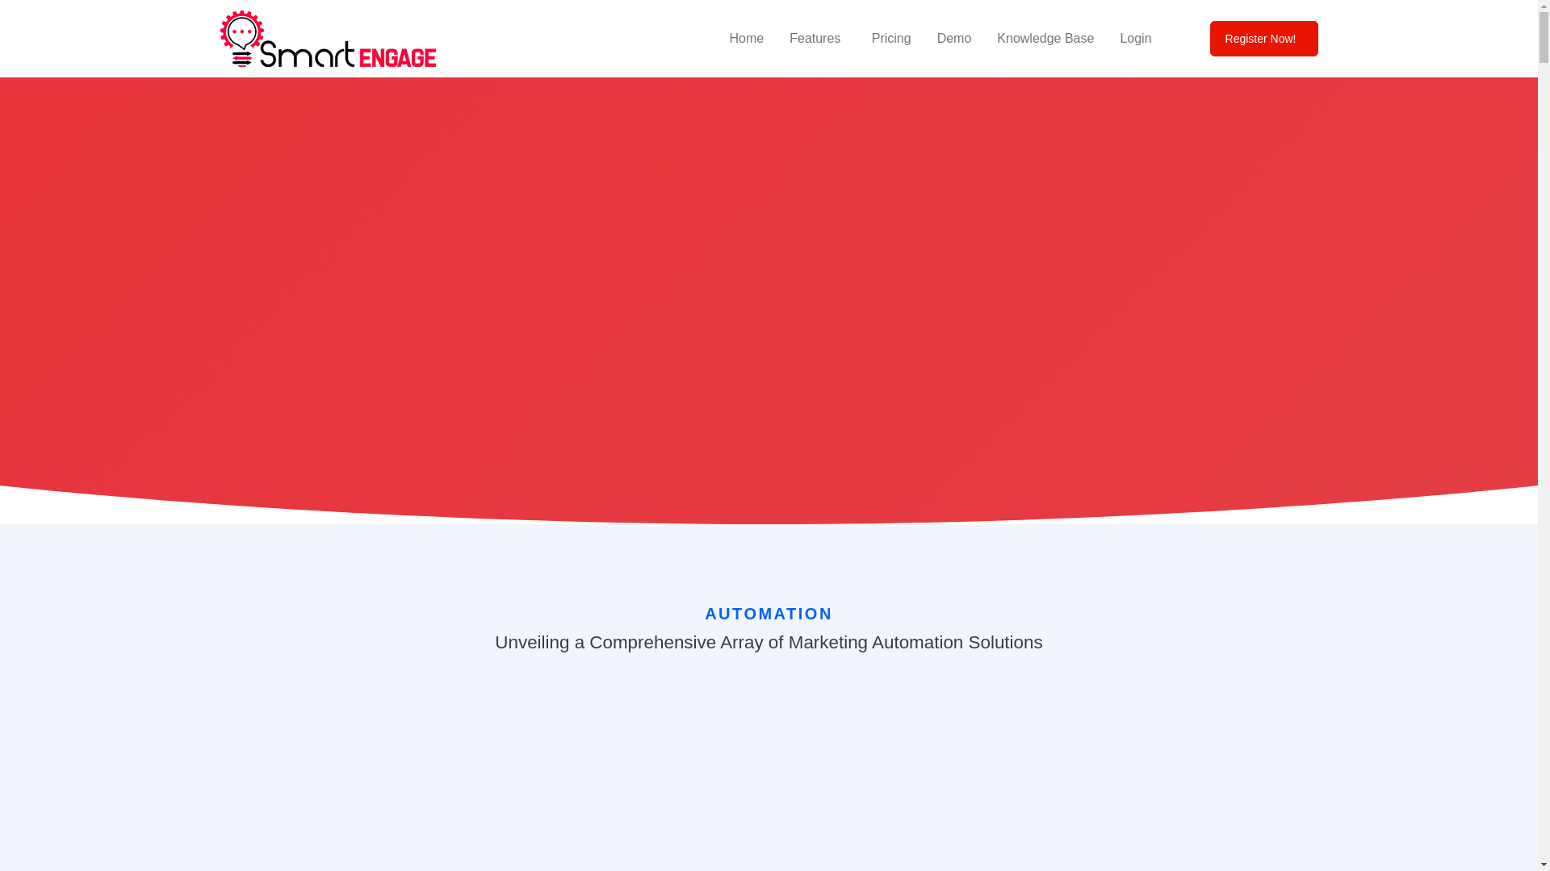 This screenshot has width=1550, height=871. Describe the element at coordinates (1264, 39) in the screenshot. I see `Register Now!` at that location.